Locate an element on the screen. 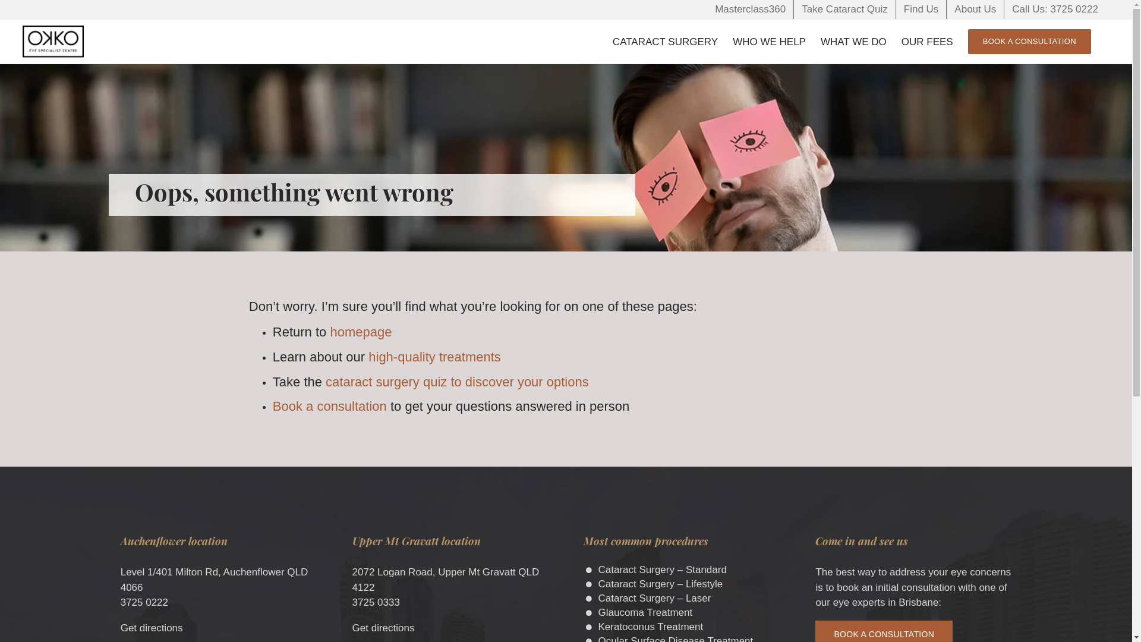 Image resolution: width=1141 pixels, height=642 pixels. 3725 0333 is located at coordinates (376, 603).